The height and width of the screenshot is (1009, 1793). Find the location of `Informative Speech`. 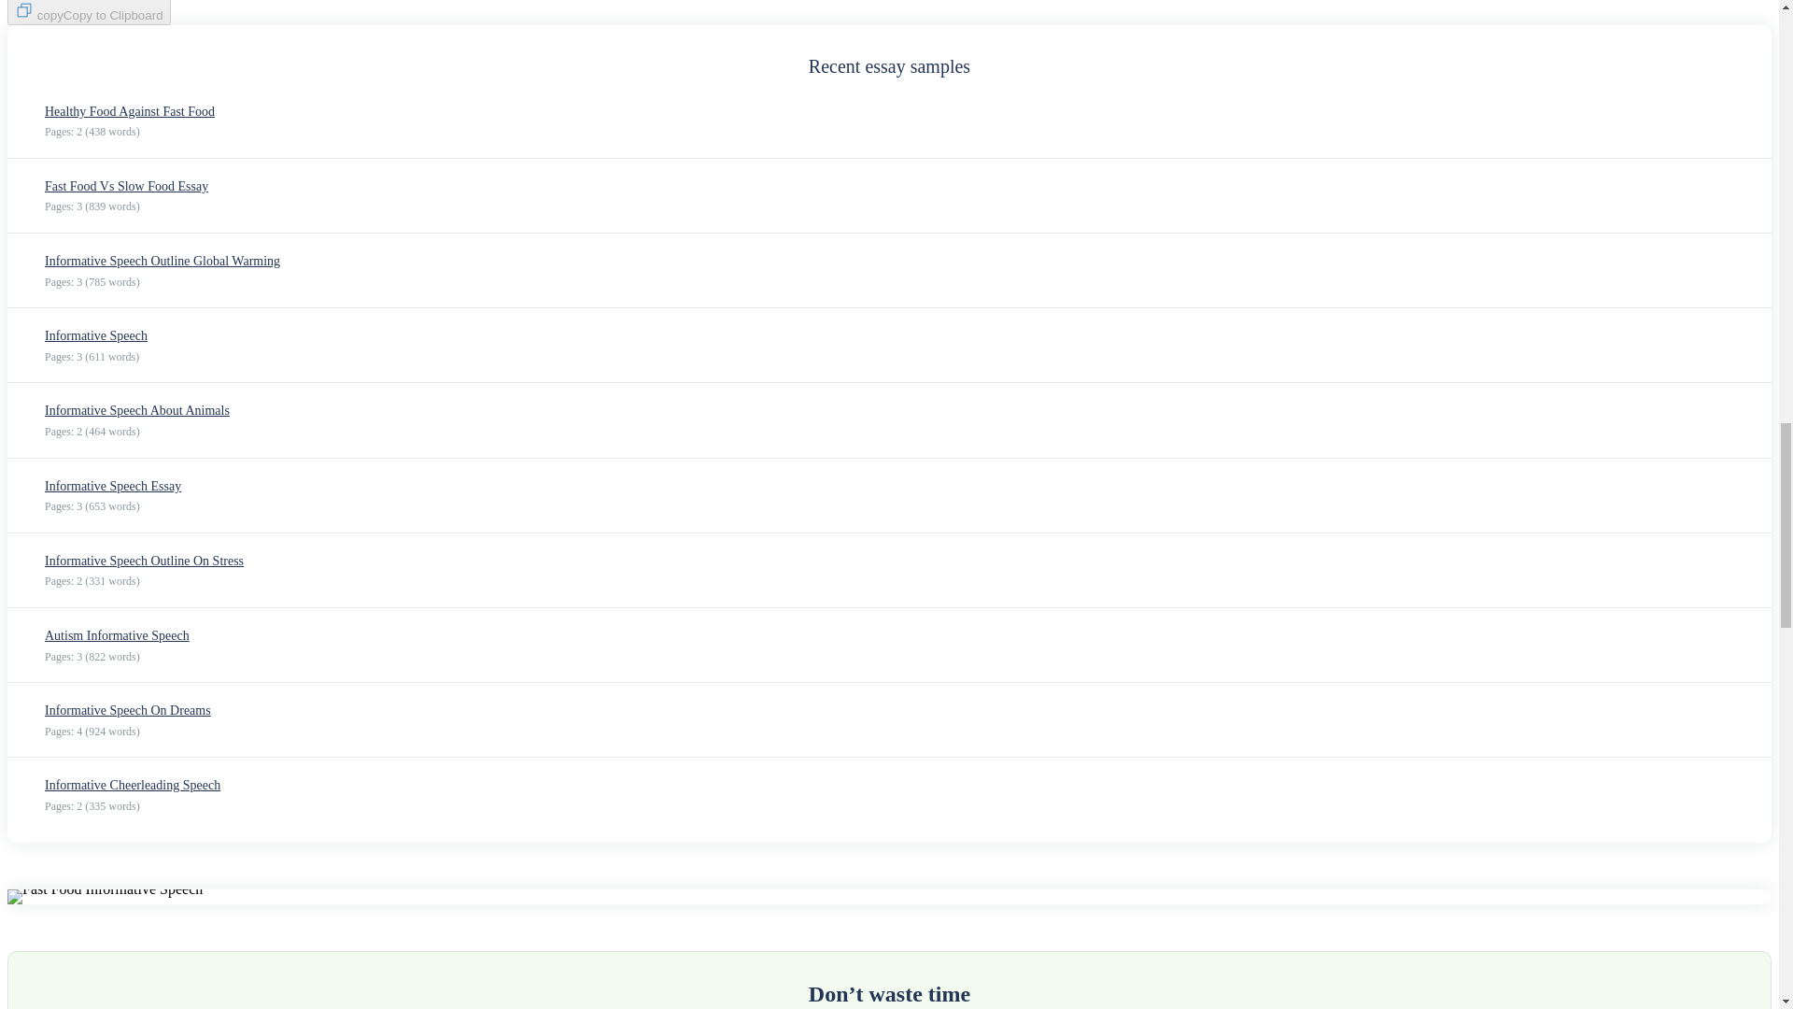

Informative Speech is located at coordinates (95, 336).